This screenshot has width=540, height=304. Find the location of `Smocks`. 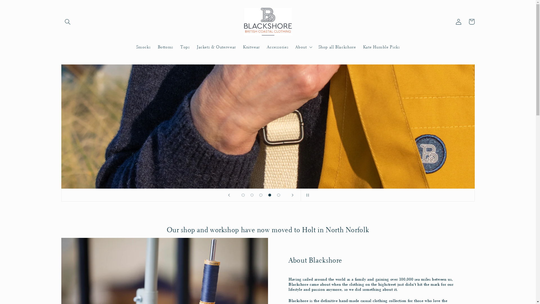

Smocks is located at coordinates (143, 47).